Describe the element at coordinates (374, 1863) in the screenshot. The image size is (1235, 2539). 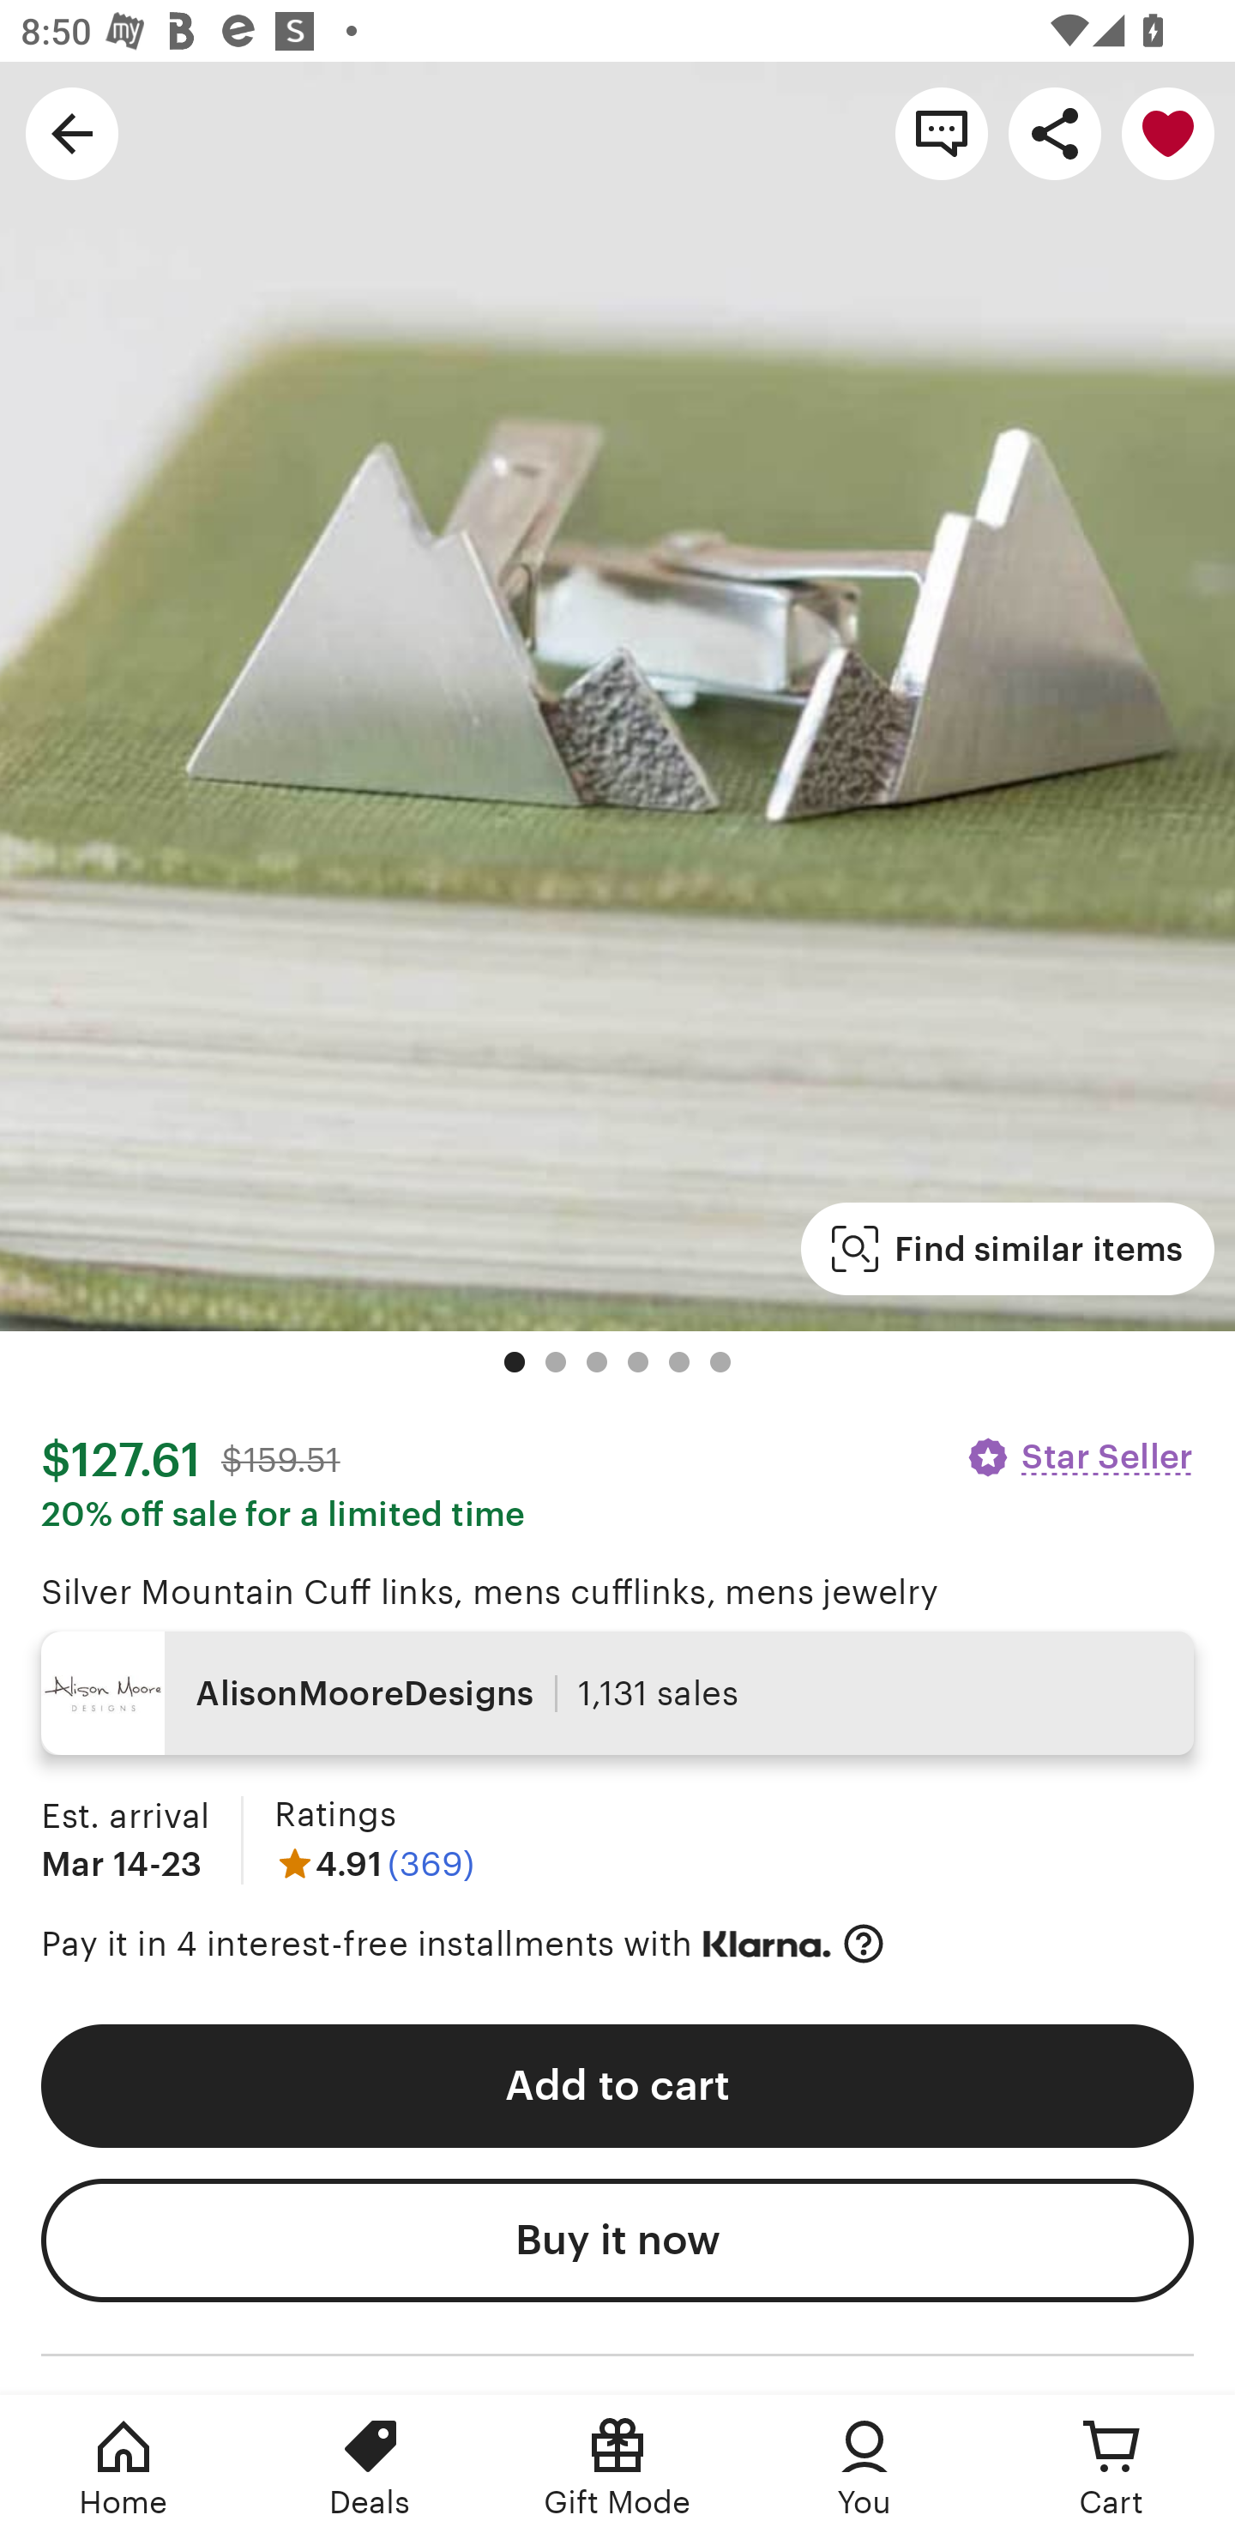
I see `4.91 (369)` at that location.